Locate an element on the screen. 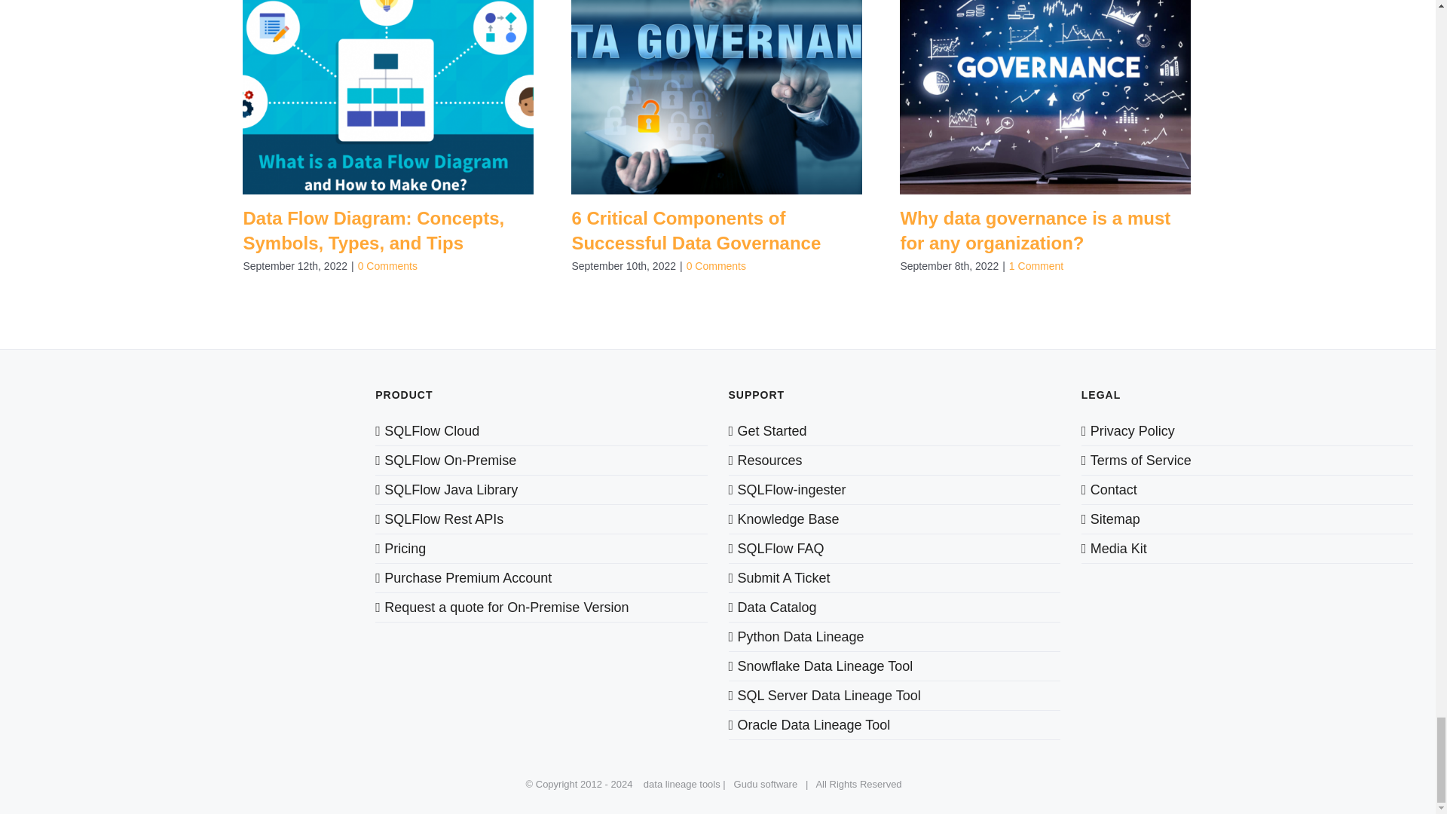 The height and width of the screenshot is (814, 1447). Why data governance is a must for any organization? is located at coordinates (1036, 231).